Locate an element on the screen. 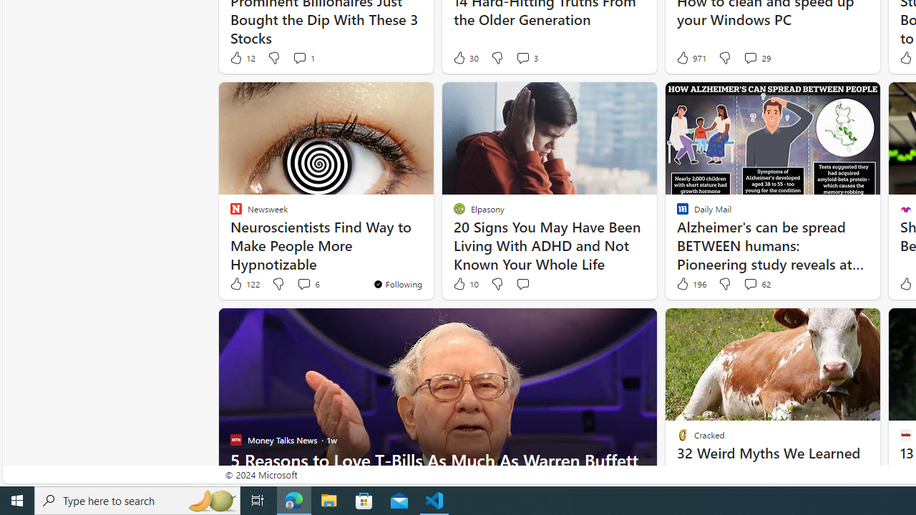  View comments 3 Comment is located at coordinates (527, 57).